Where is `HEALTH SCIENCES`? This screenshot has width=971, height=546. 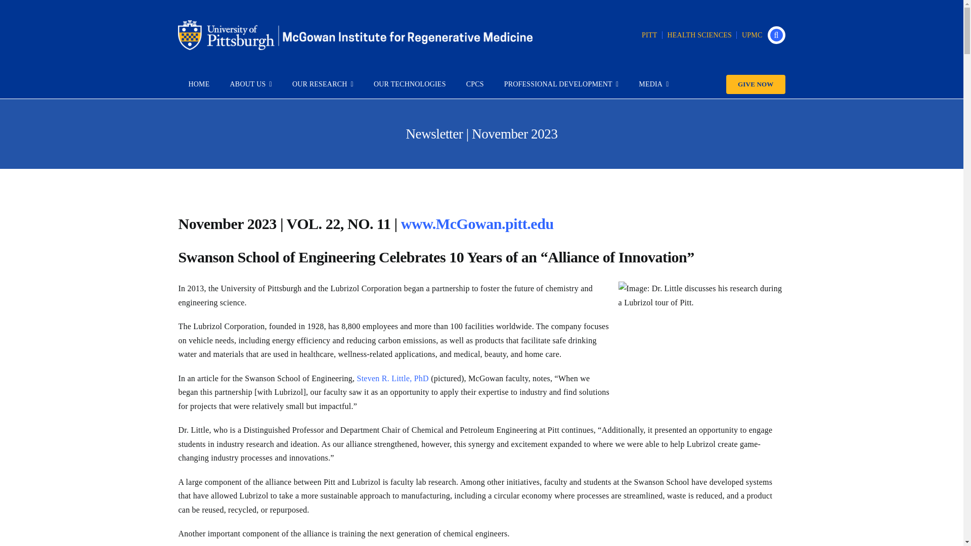 HEALTH SCIENCES is located at coordinates (699, 35).